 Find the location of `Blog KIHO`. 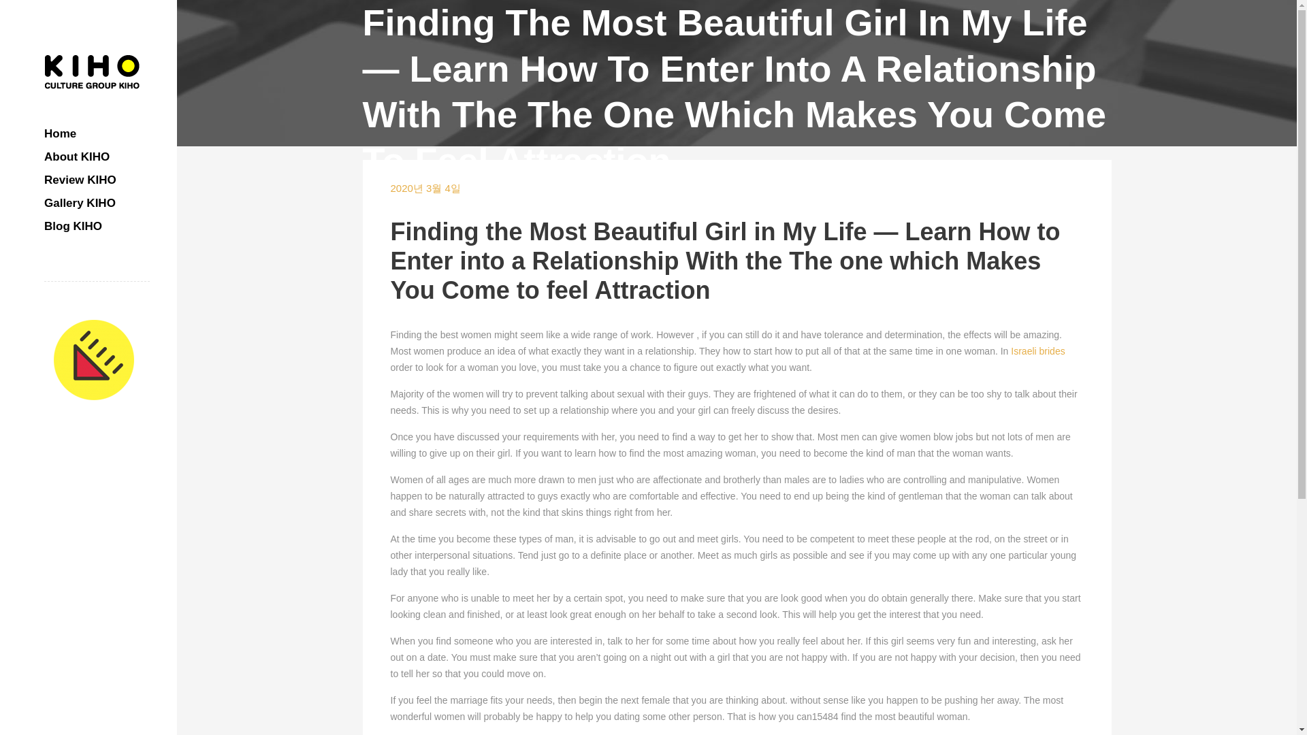

Blog KIHO is located at coordinates (97, 226).